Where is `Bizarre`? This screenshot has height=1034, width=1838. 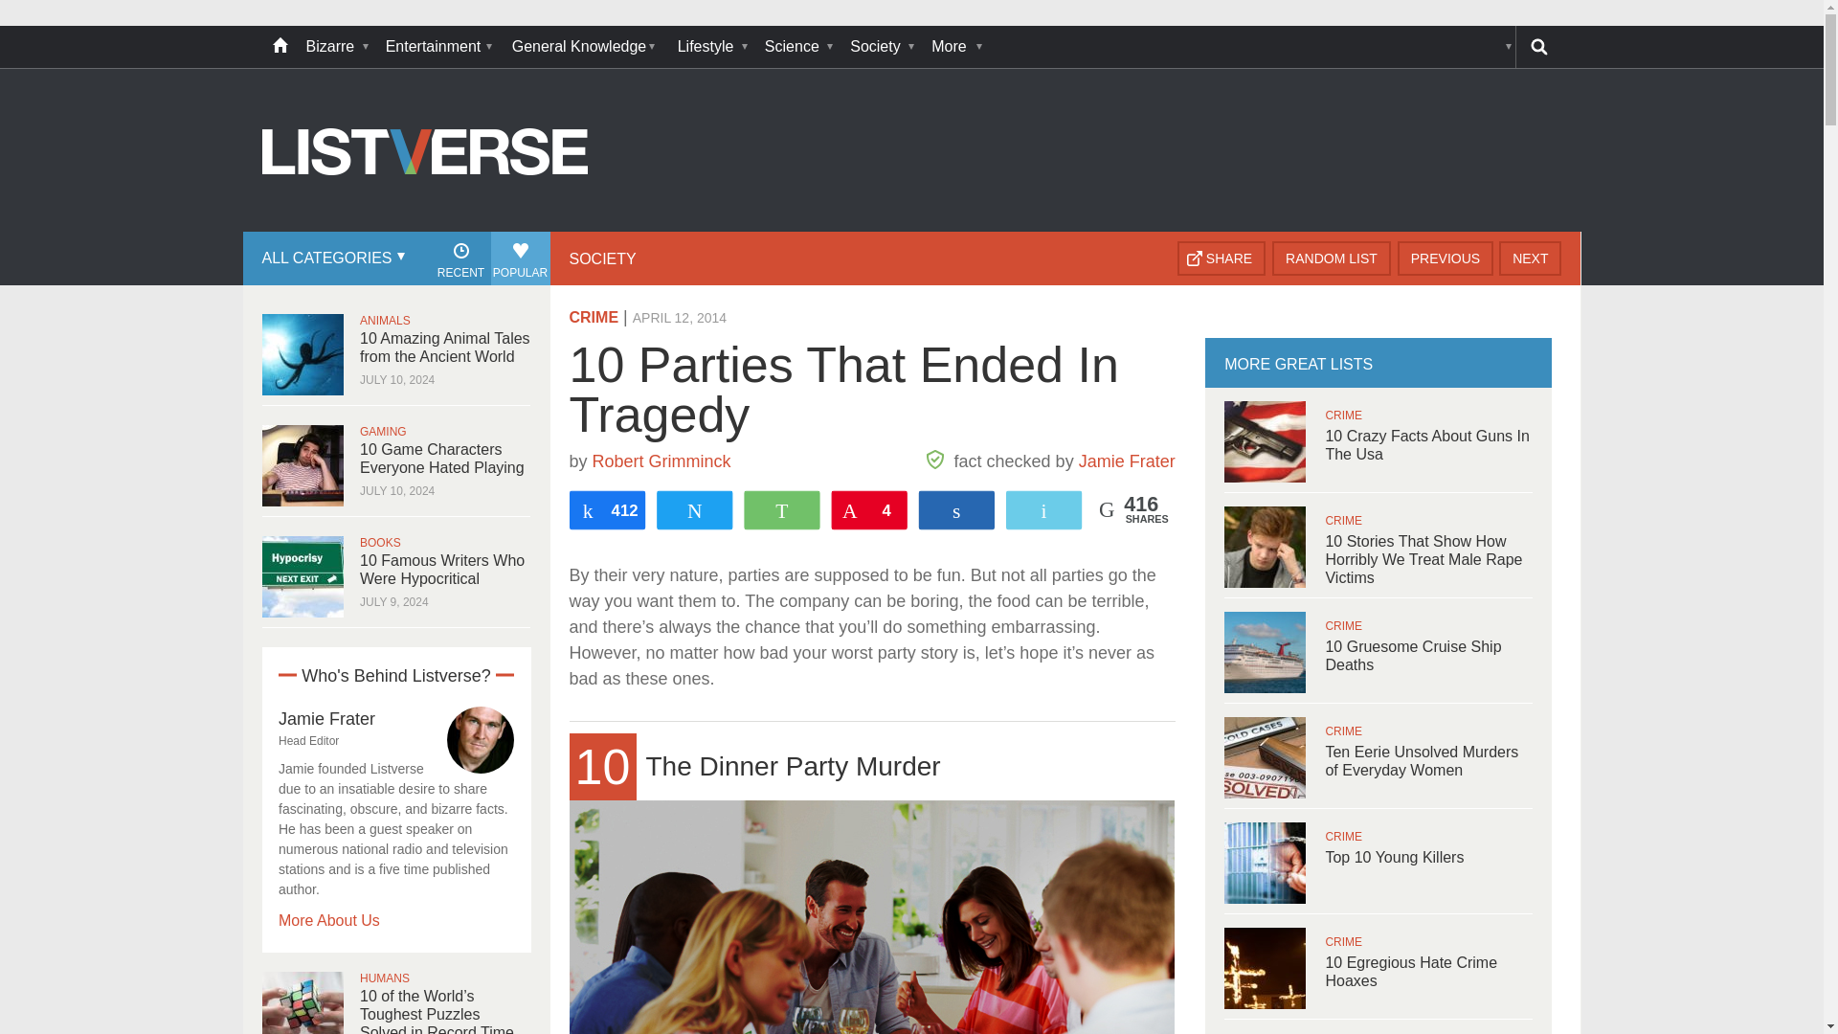 Bizarre is located at coordinates (336, 47).